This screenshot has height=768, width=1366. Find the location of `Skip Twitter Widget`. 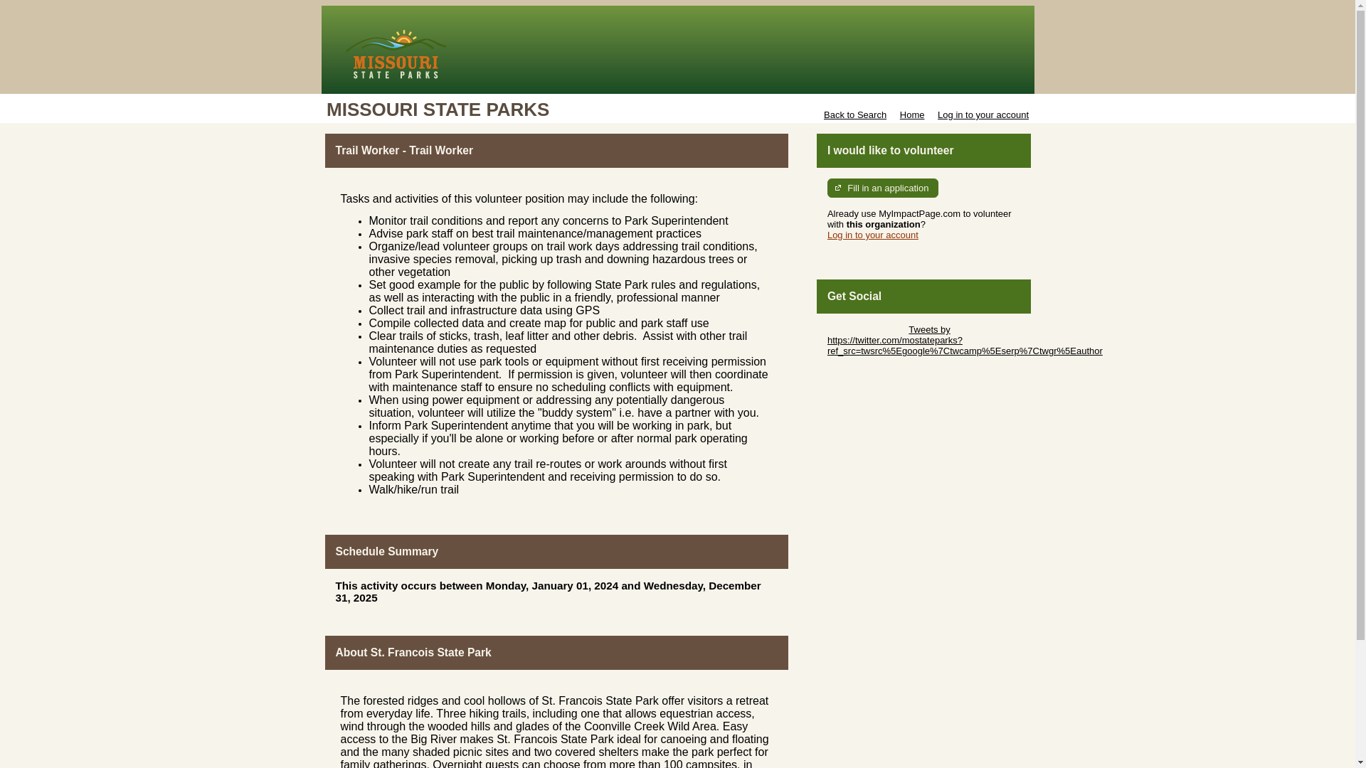

Skip Twitter Widget is located at coordinates (867, 329).